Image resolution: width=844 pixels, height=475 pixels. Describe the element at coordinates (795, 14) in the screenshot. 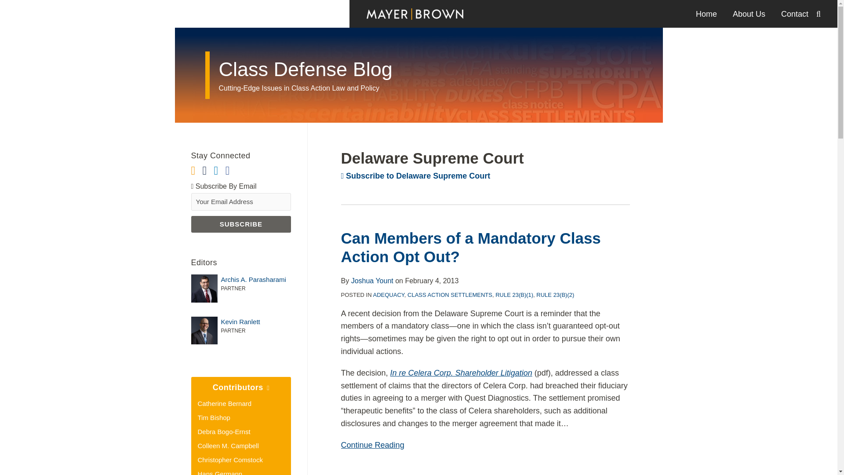

I see `Contact` at that location.